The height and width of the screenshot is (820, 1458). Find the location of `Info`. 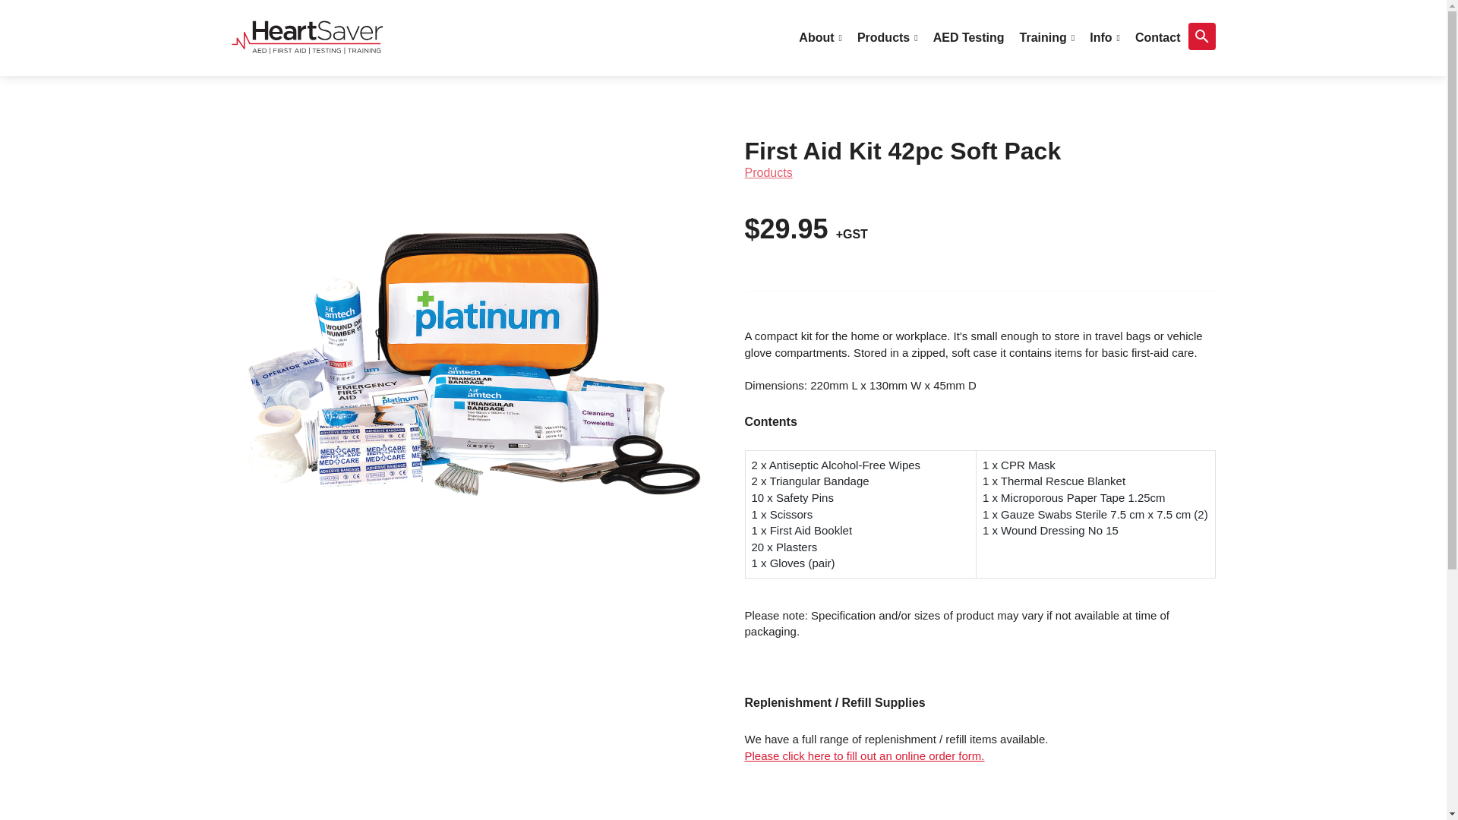

Info is located at coordinates (1104, 38).